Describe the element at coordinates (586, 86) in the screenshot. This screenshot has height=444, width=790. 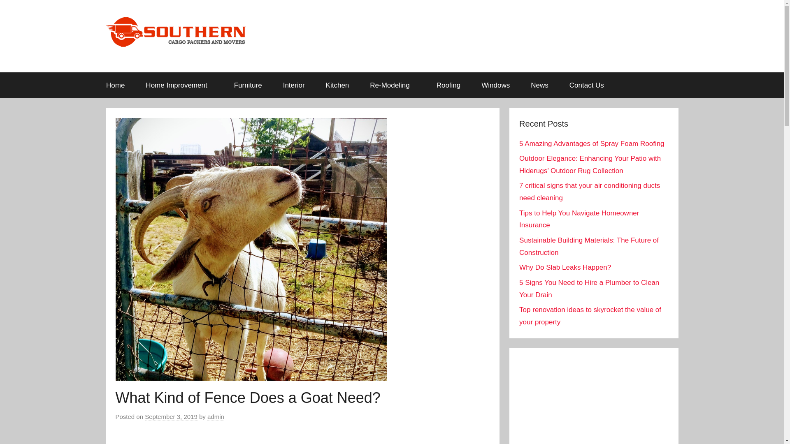
I see `Contact Us` at that location.